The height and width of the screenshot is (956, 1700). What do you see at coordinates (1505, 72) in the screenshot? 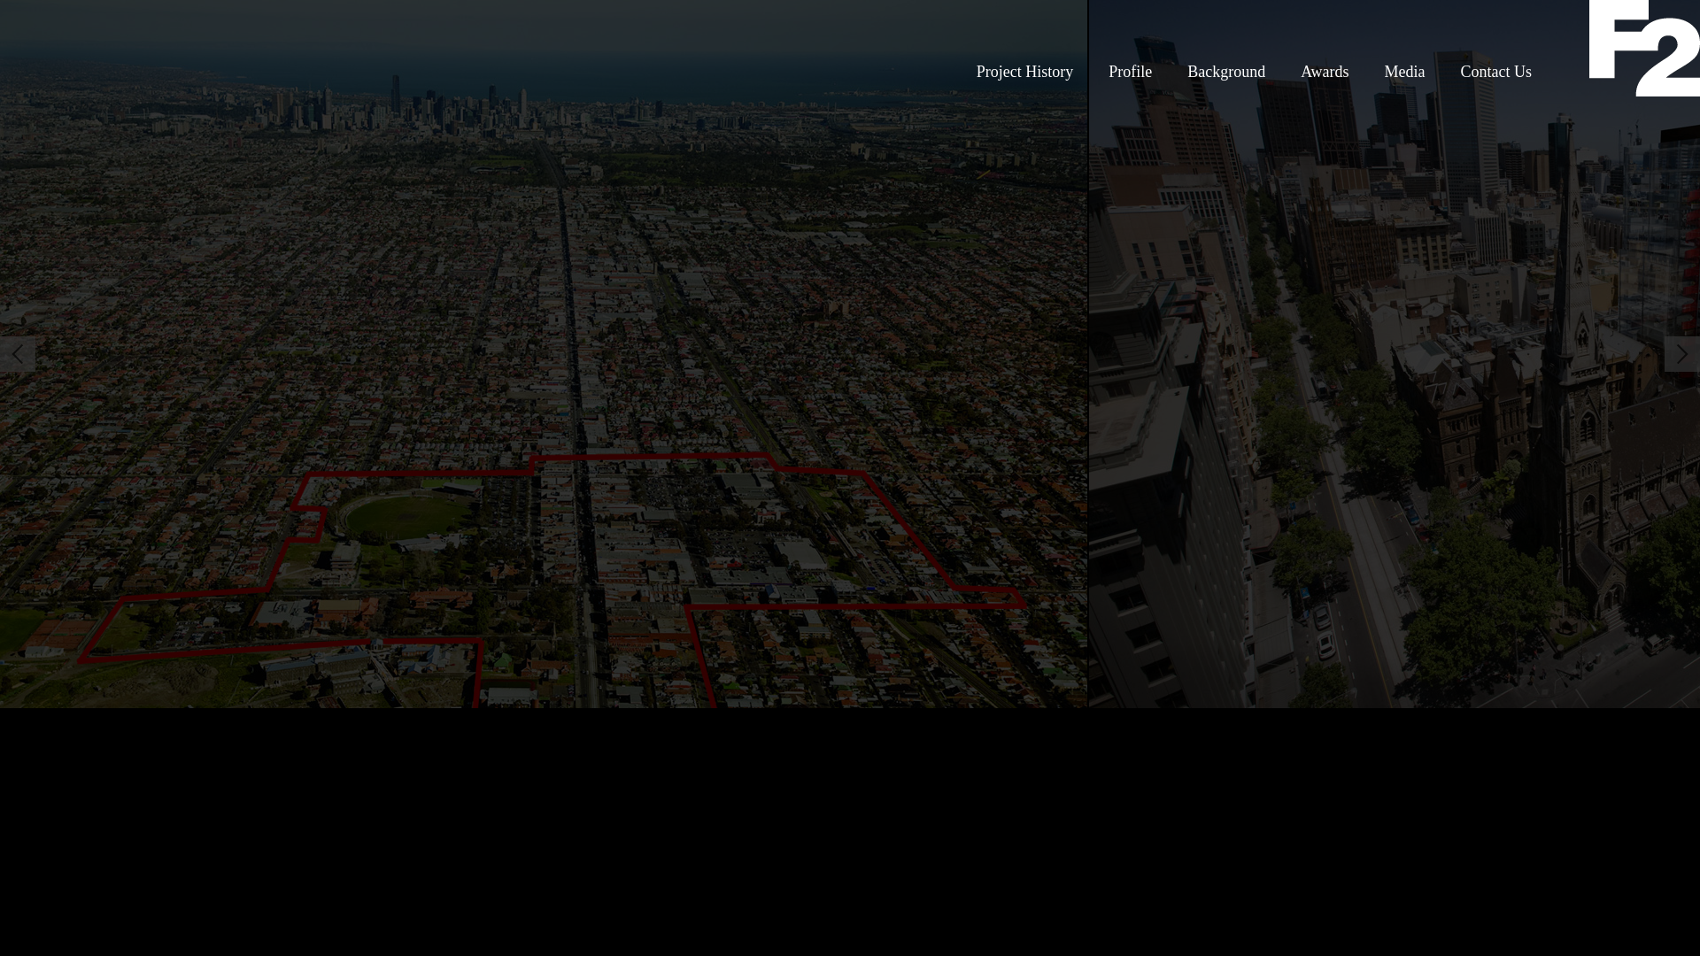
I see `Contact Us` at bounding box center [1505, 72].